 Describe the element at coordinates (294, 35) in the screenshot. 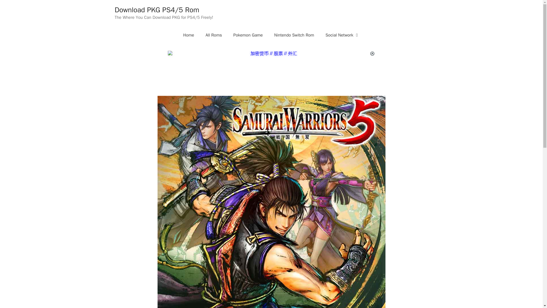

I see `Nintendo Switch Rom` at that location.